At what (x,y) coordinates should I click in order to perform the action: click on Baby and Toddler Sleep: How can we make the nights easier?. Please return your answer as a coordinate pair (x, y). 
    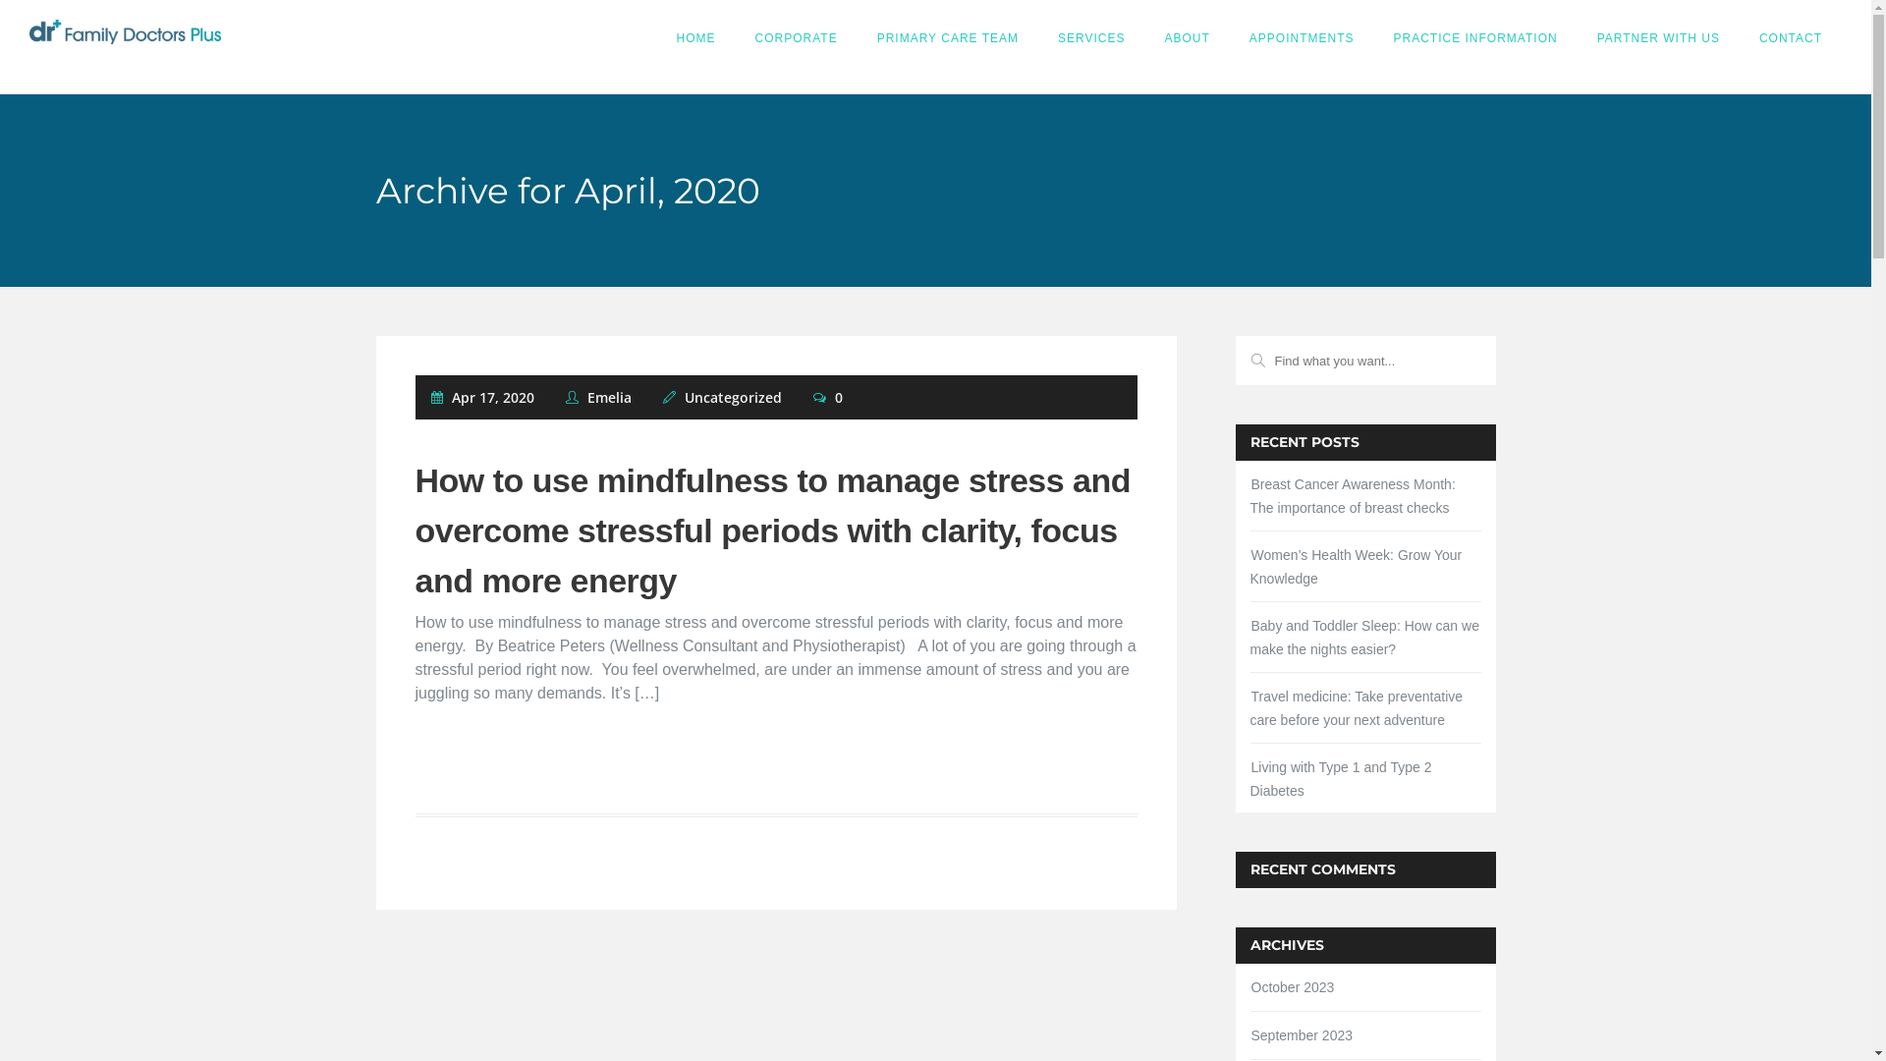
    Looking at the image, I should click on (1363, 638).